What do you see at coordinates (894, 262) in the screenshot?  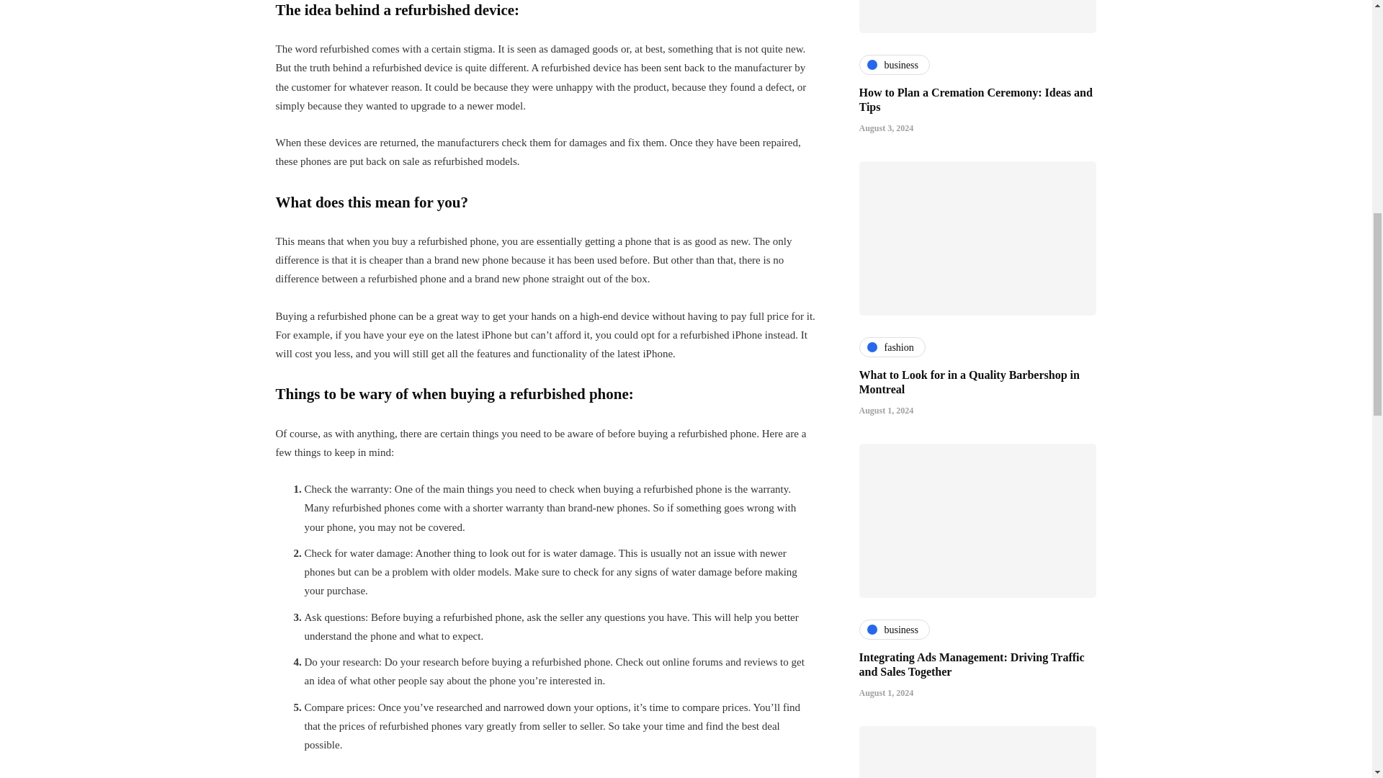 I see `business` at bounding box center [894, 262].